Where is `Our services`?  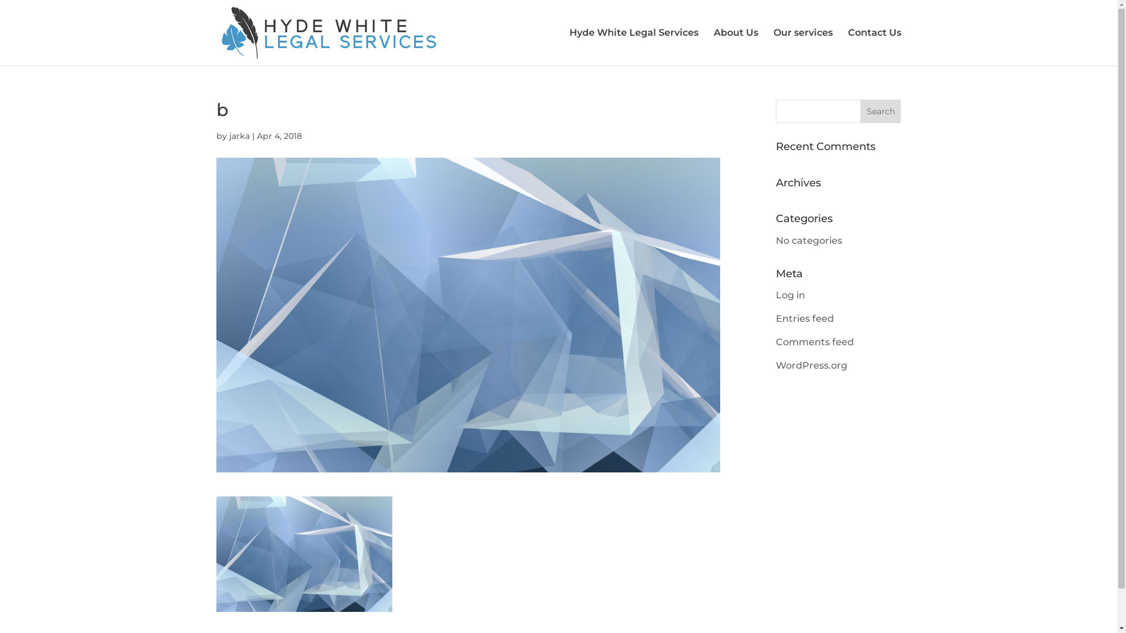 Our services is located at coordinates (802, 47).